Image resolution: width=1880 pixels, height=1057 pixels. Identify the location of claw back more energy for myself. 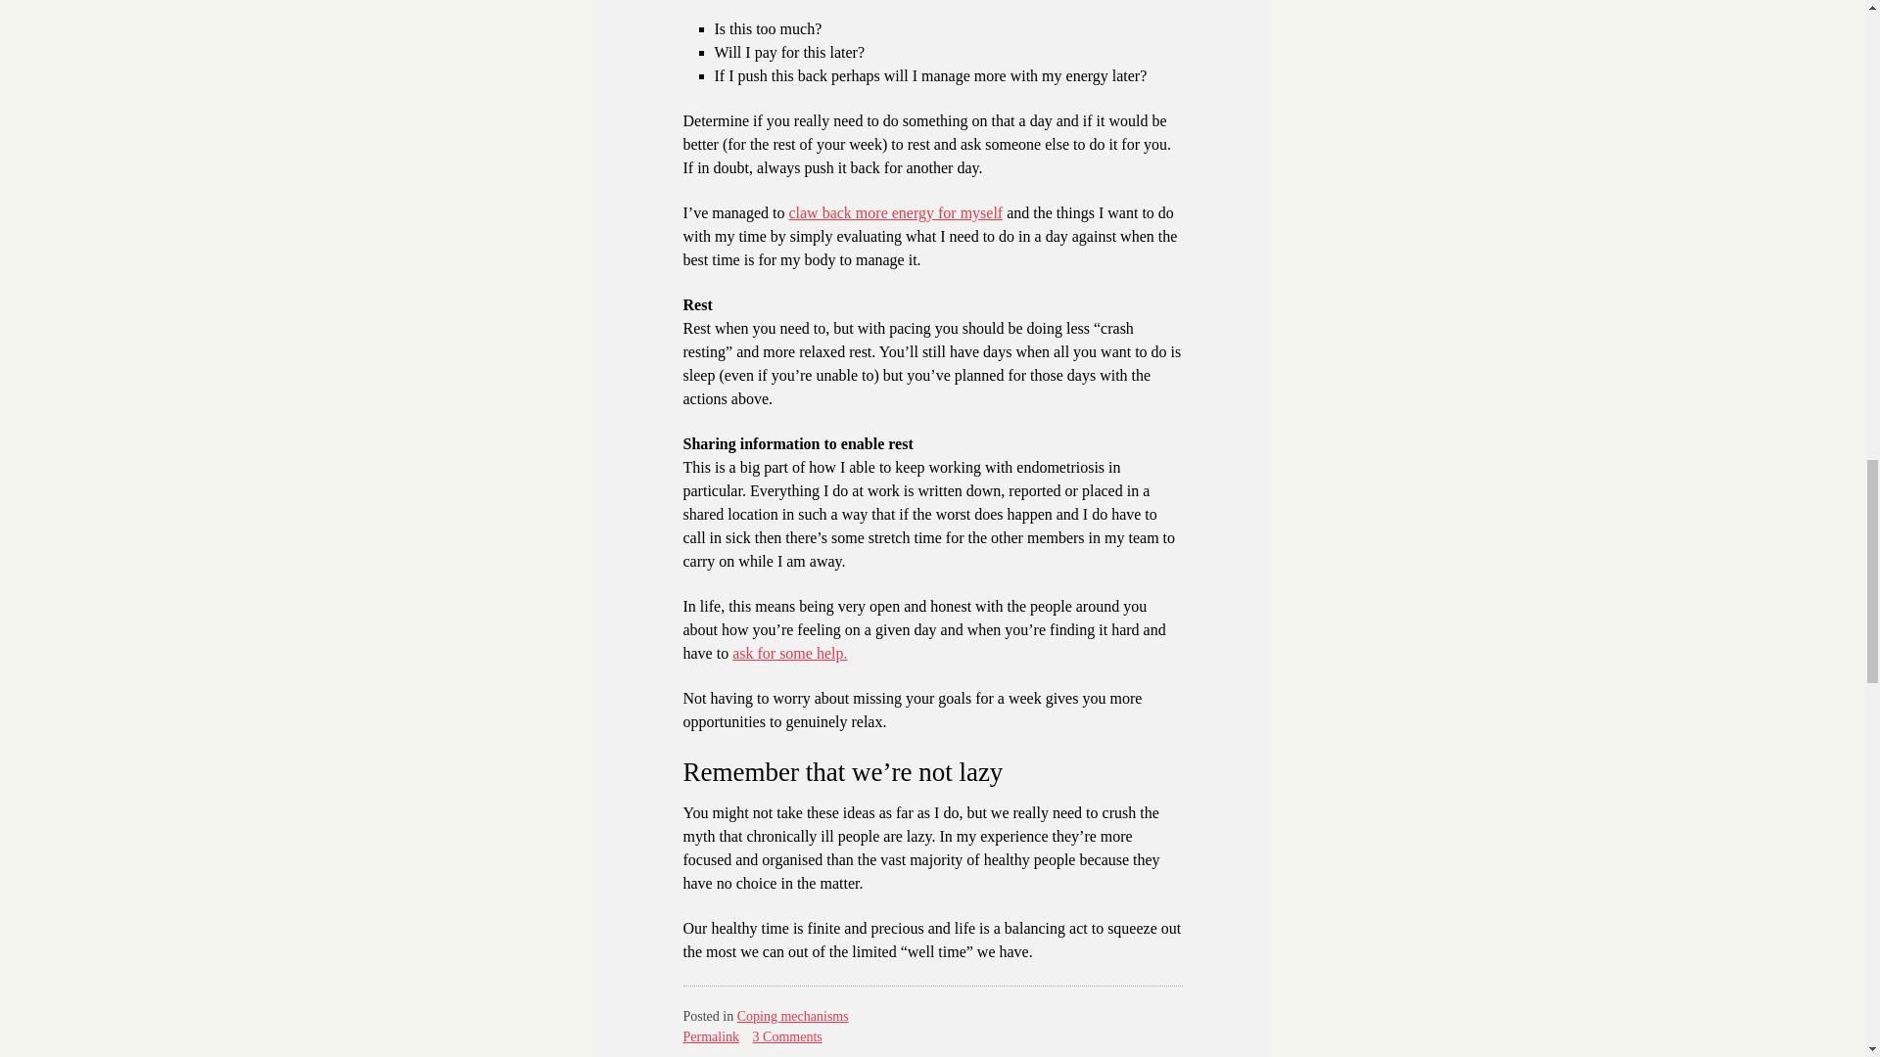
(895, 212).